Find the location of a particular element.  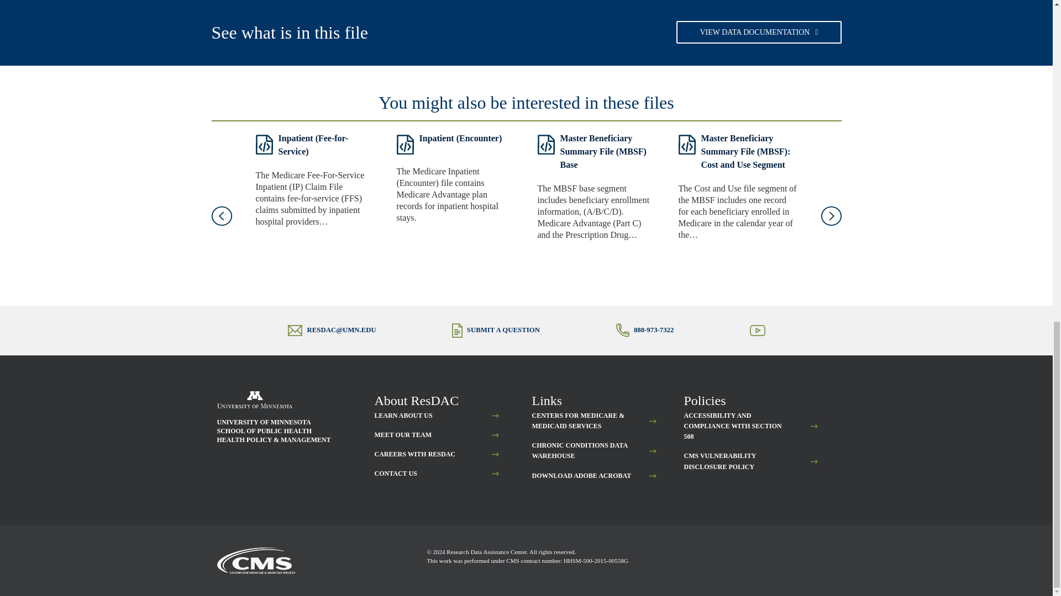

Previous is located at coordinates (221, 216).